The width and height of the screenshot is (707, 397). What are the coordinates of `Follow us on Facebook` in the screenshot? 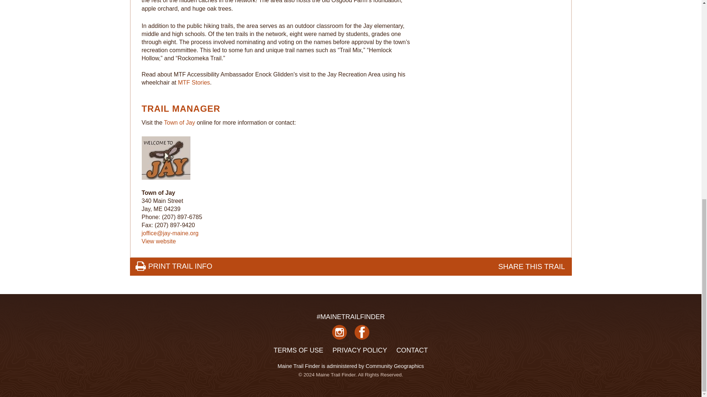 It's located at (362, 335).